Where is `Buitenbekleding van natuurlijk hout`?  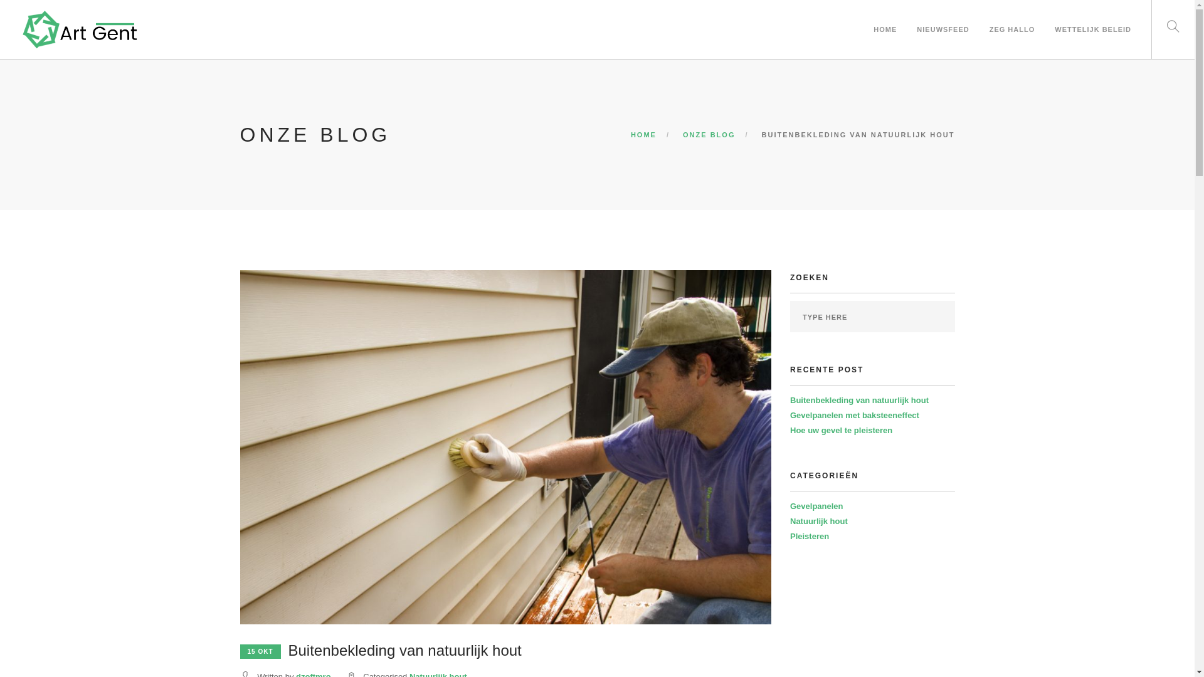 Buitenbekleding van natuurlijk hout is located at coordinates (859, 400).